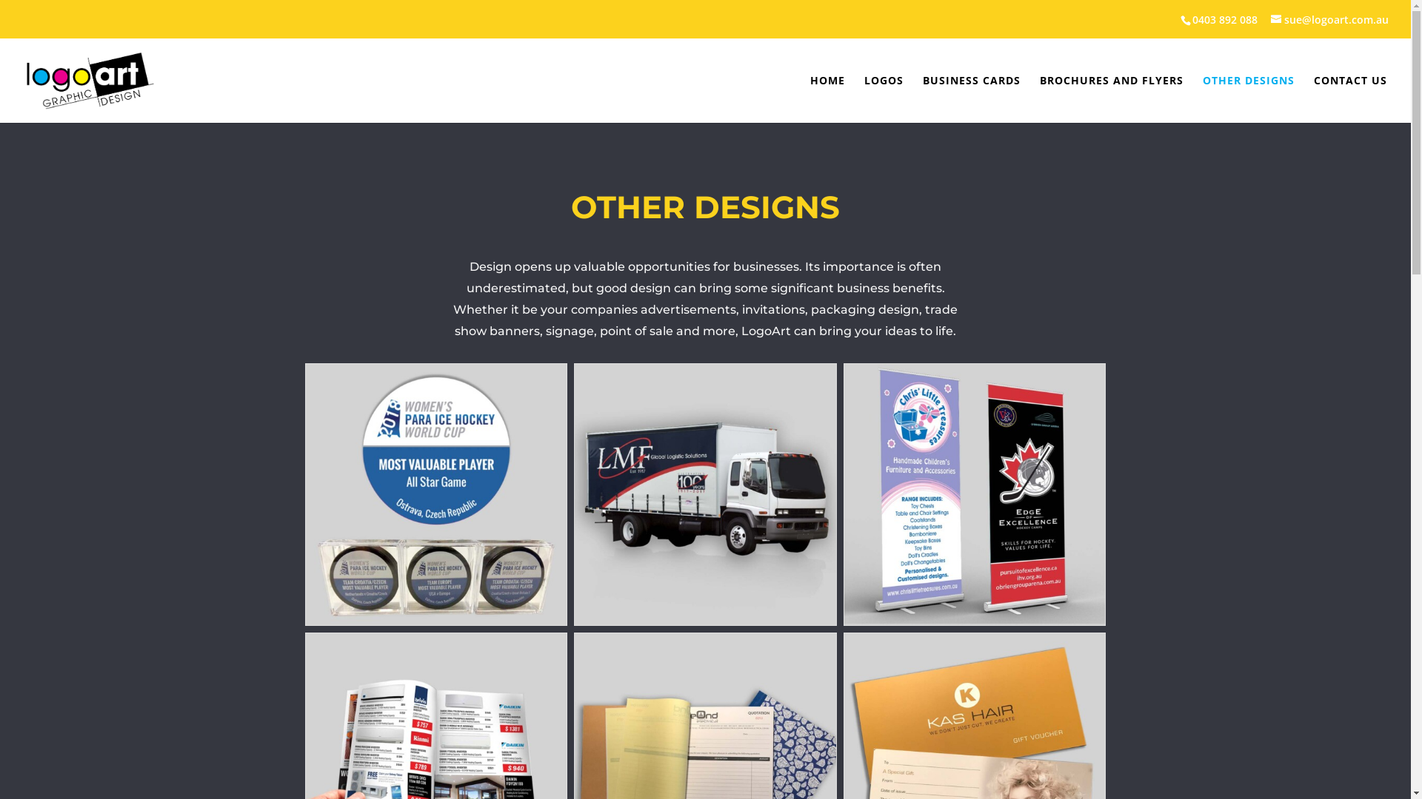 The image size is (1422, 799). What do you see at coordinates (1330, 18) in the screenshot?
I see `sue@logoart.com.au` at bounding box center [1330, 18].